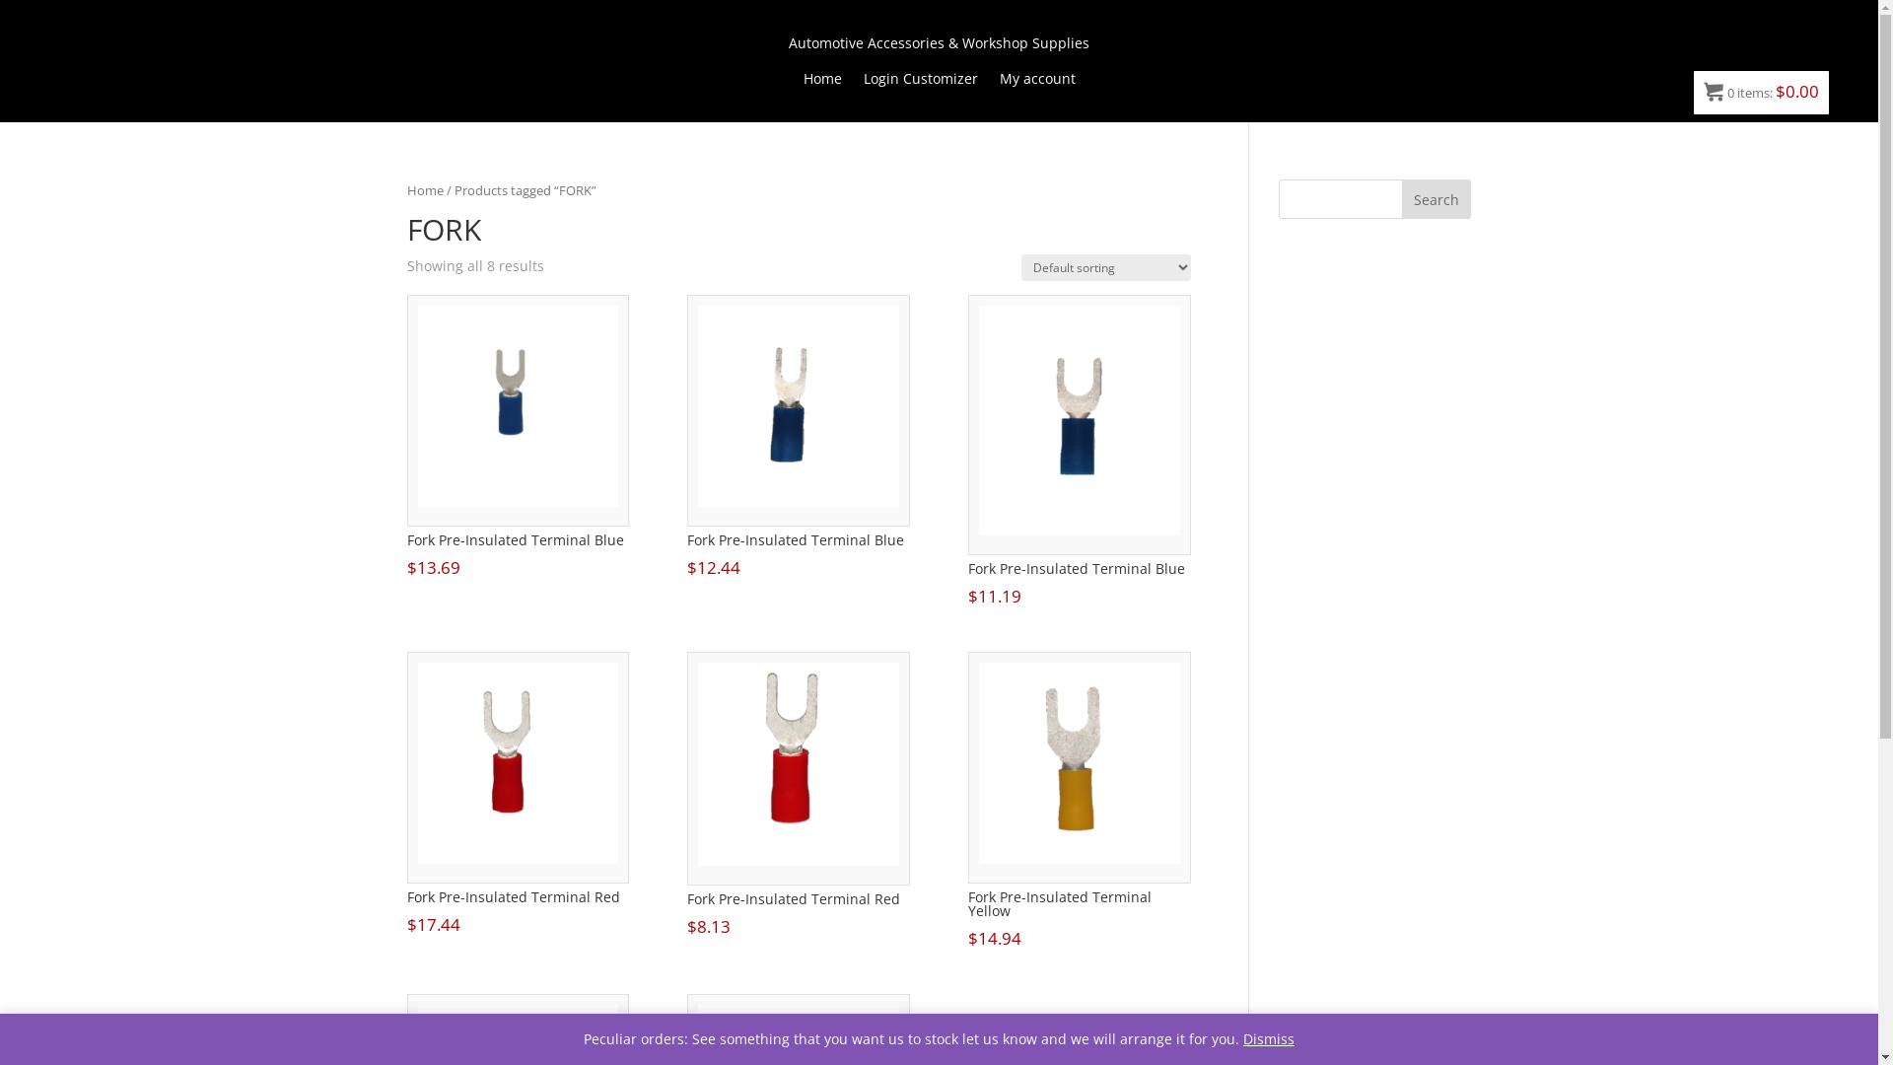 This screenshot has height=1065, width=1893. What do you see at coordinates (517, 795) in the screenshot?
I see `Fork Pre-Insulated Terminal Red
$17.44` at bounding box center [517, 795].